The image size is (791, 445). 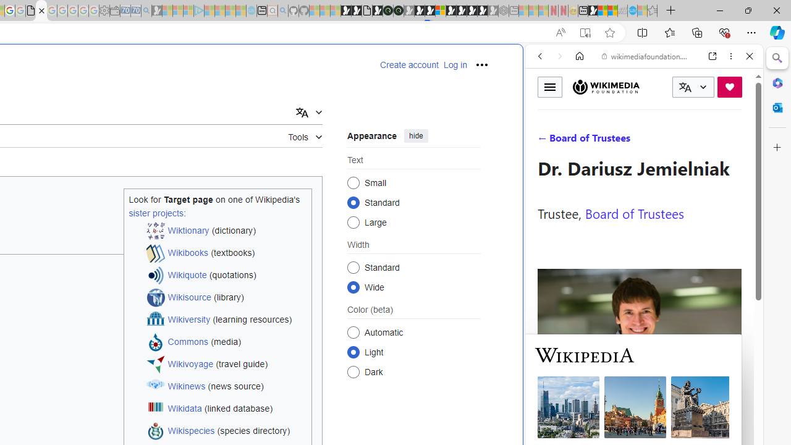 I want to click on Wiktionary (dictionary), so click(x=226, y=231).